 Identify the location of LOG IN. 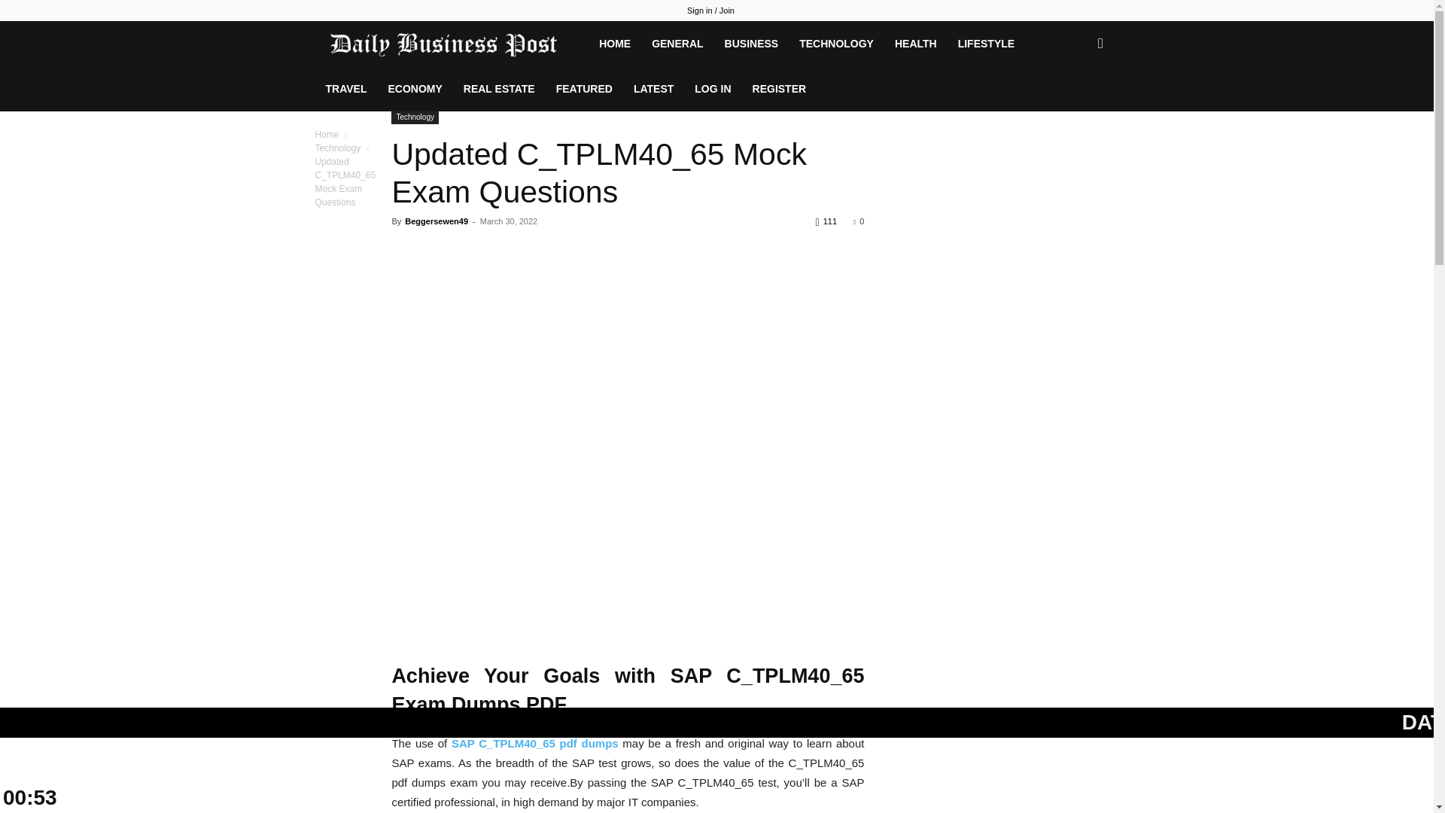
(712, 88).